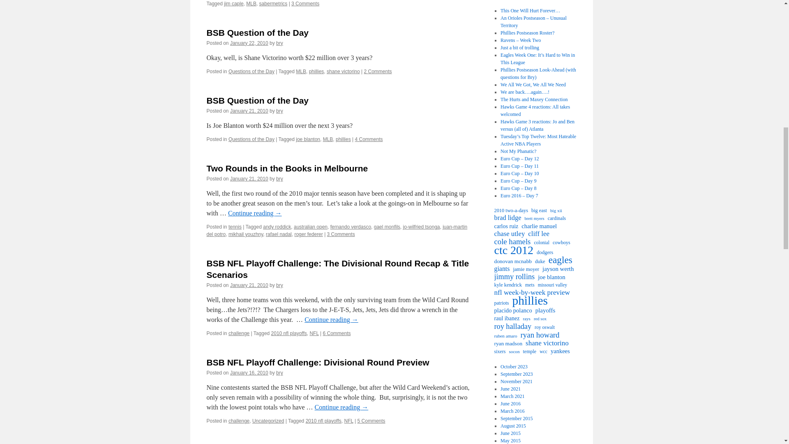 The image size is (789, 444). Describe the element at coordinates (249, 285) in the screenshot. I see `11:09 am` at that location.